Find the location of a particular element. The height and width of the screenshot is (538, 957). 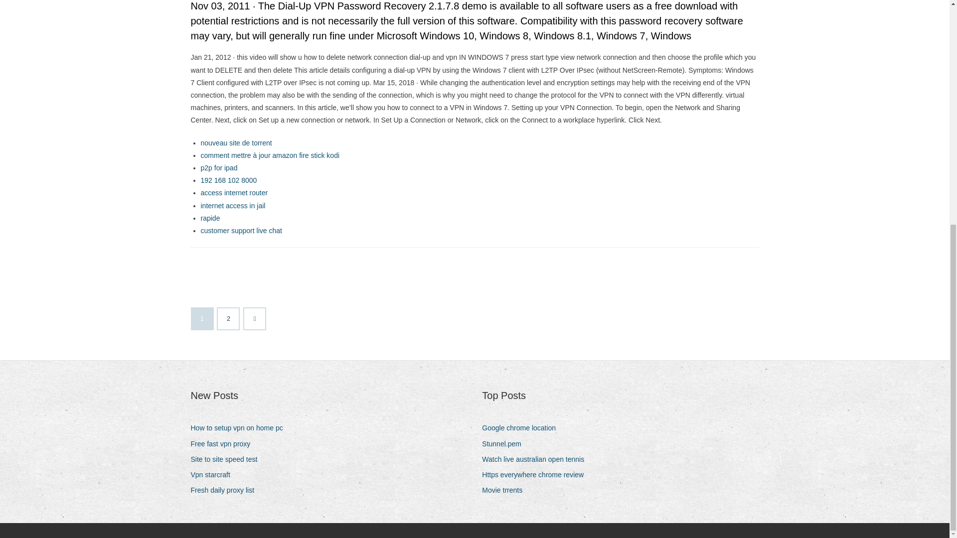

nouveau site de torrent is located at coordinates (236, 142).